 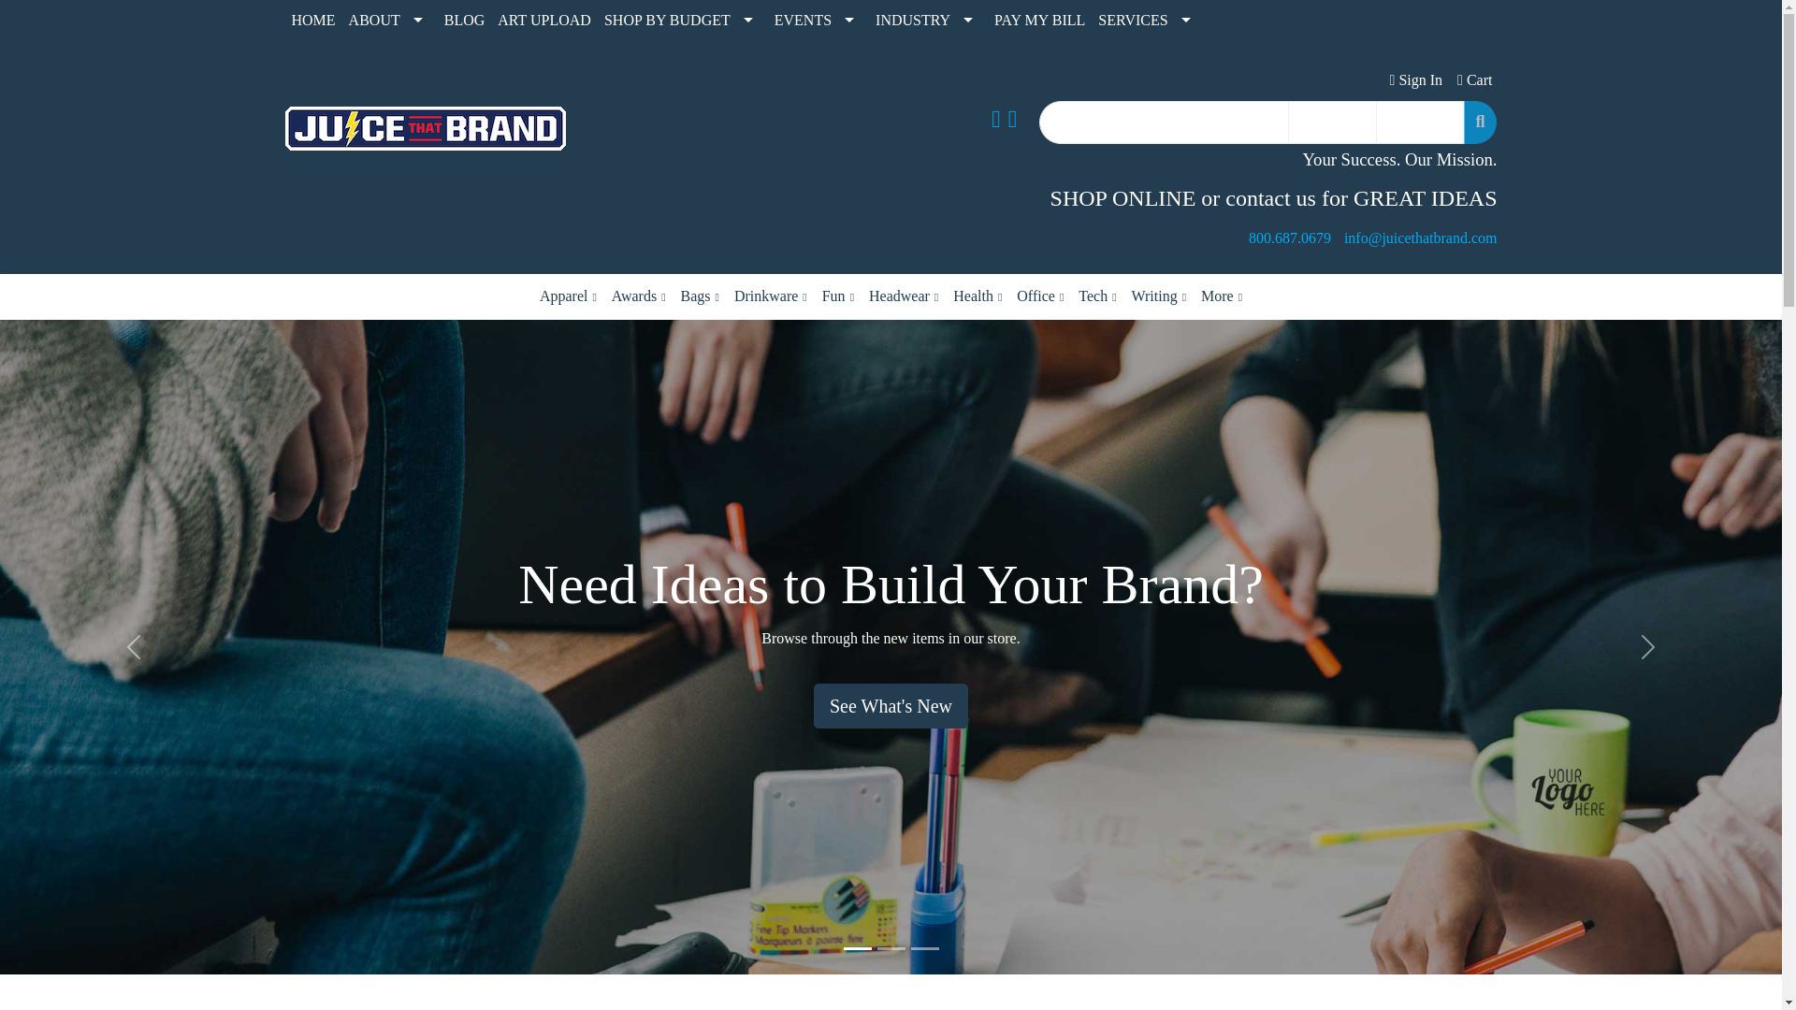 I want to click on SHOP BY BUDGET, so click(x=683, y=21).